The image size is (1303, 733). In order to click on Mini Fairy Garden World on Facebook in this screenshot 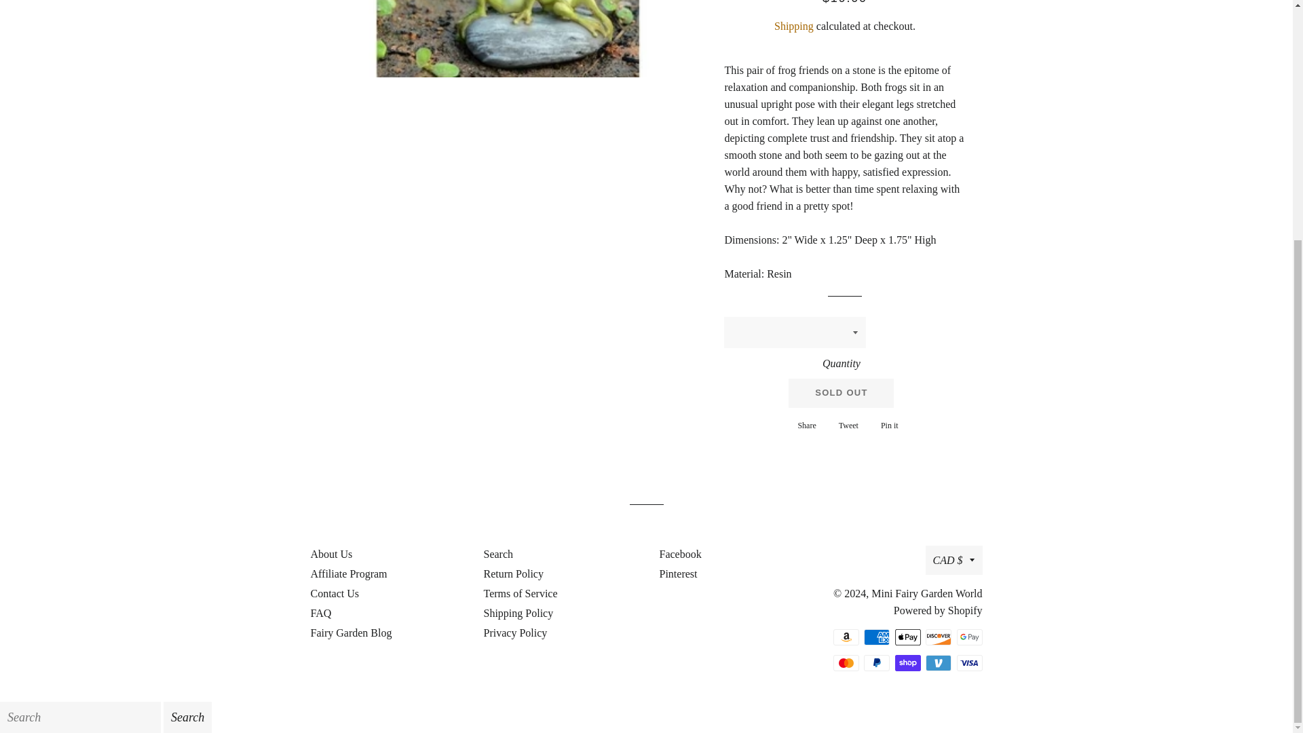, I will do `click(679, 554)`.